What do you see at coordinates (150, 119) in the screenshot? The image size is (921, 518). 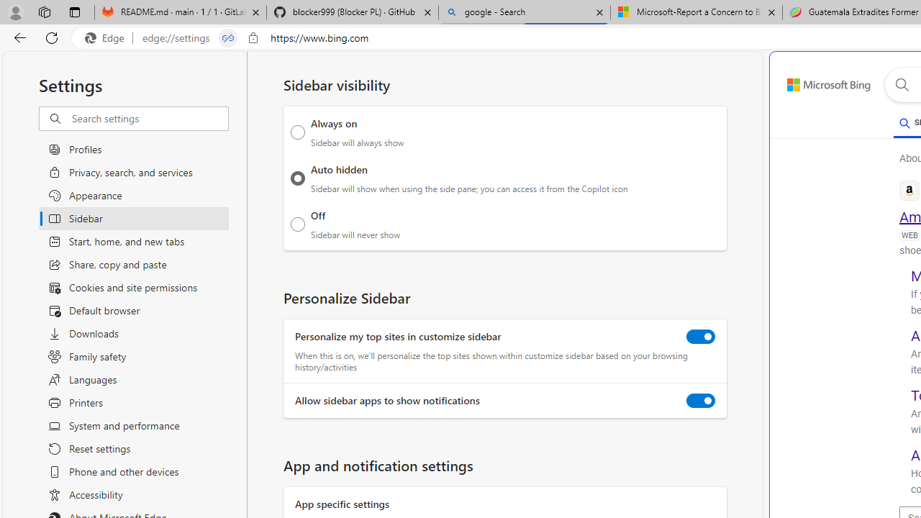 I see `Search settings` at bounding box center [150, 119].